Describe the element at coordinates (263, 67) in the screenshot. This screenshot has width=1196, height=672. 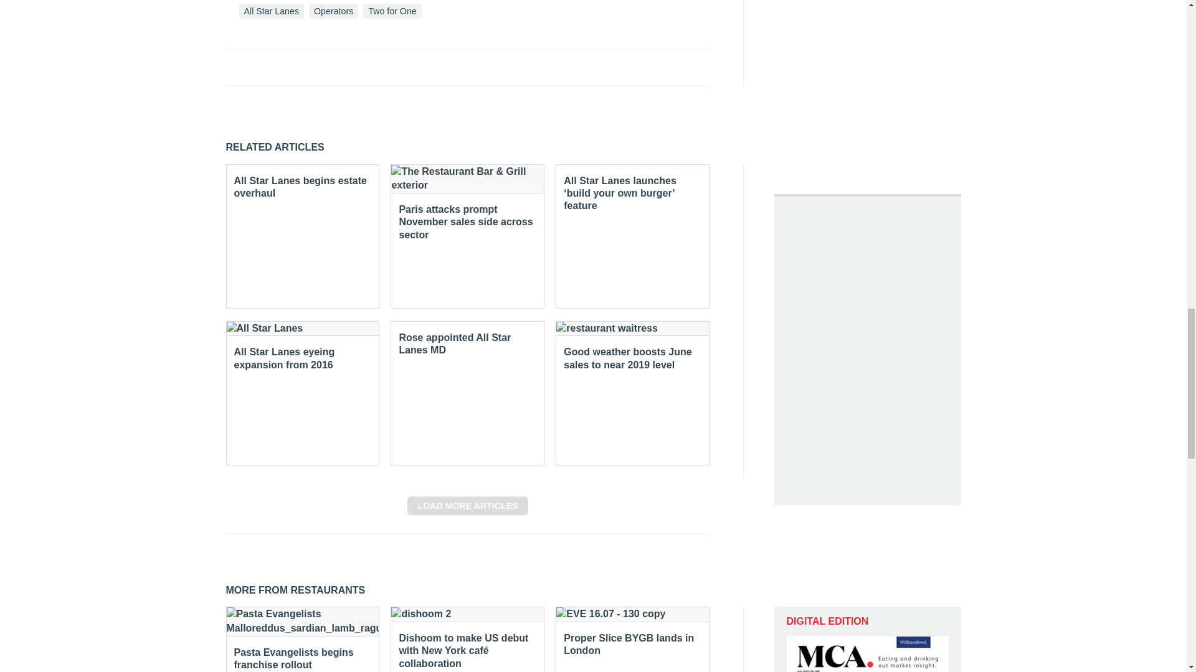
I see `Share this on Twitter` at that location.